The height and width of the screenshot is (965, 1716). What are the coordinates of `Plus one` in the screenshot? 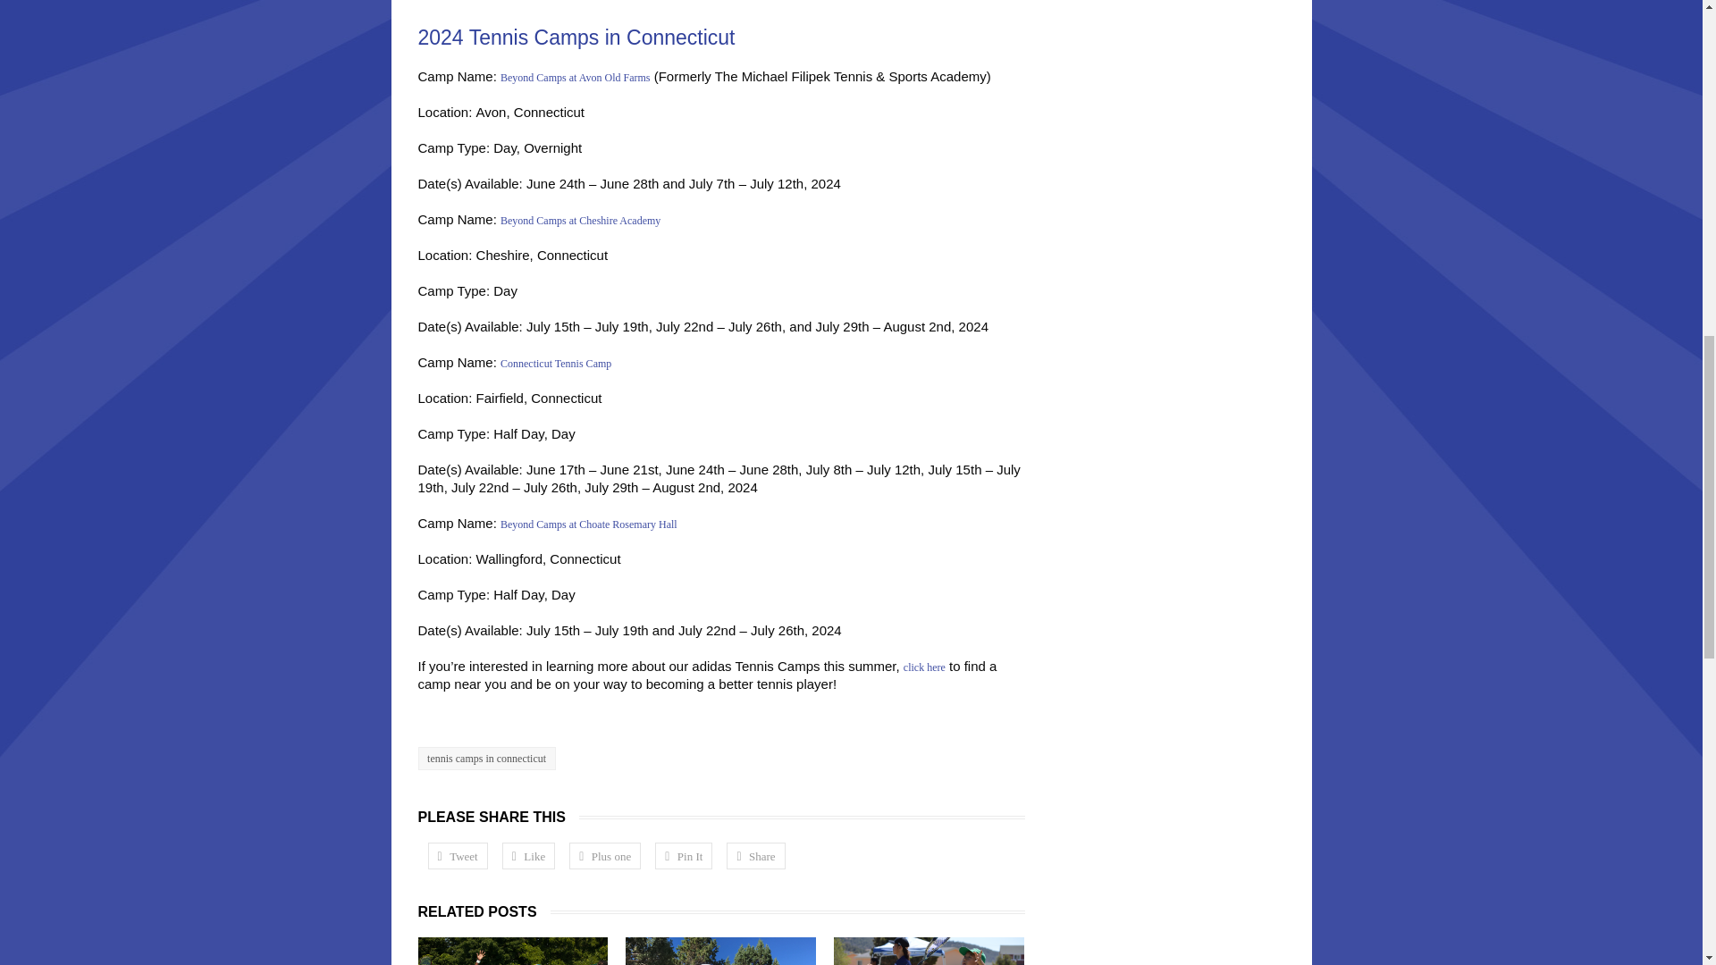 It's located at (604, 856).